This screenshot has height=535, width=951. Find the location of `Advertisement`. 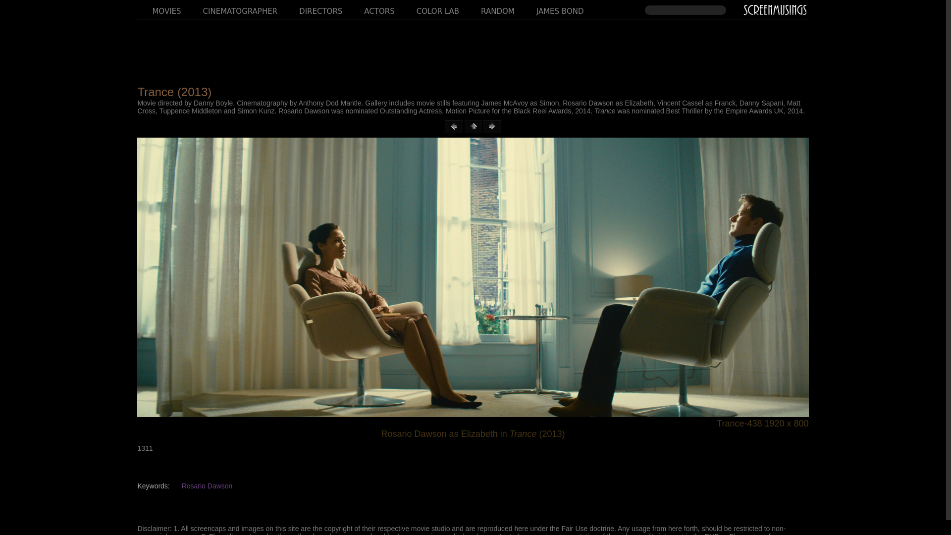

Advertisement is located at coordinates (472, 47).